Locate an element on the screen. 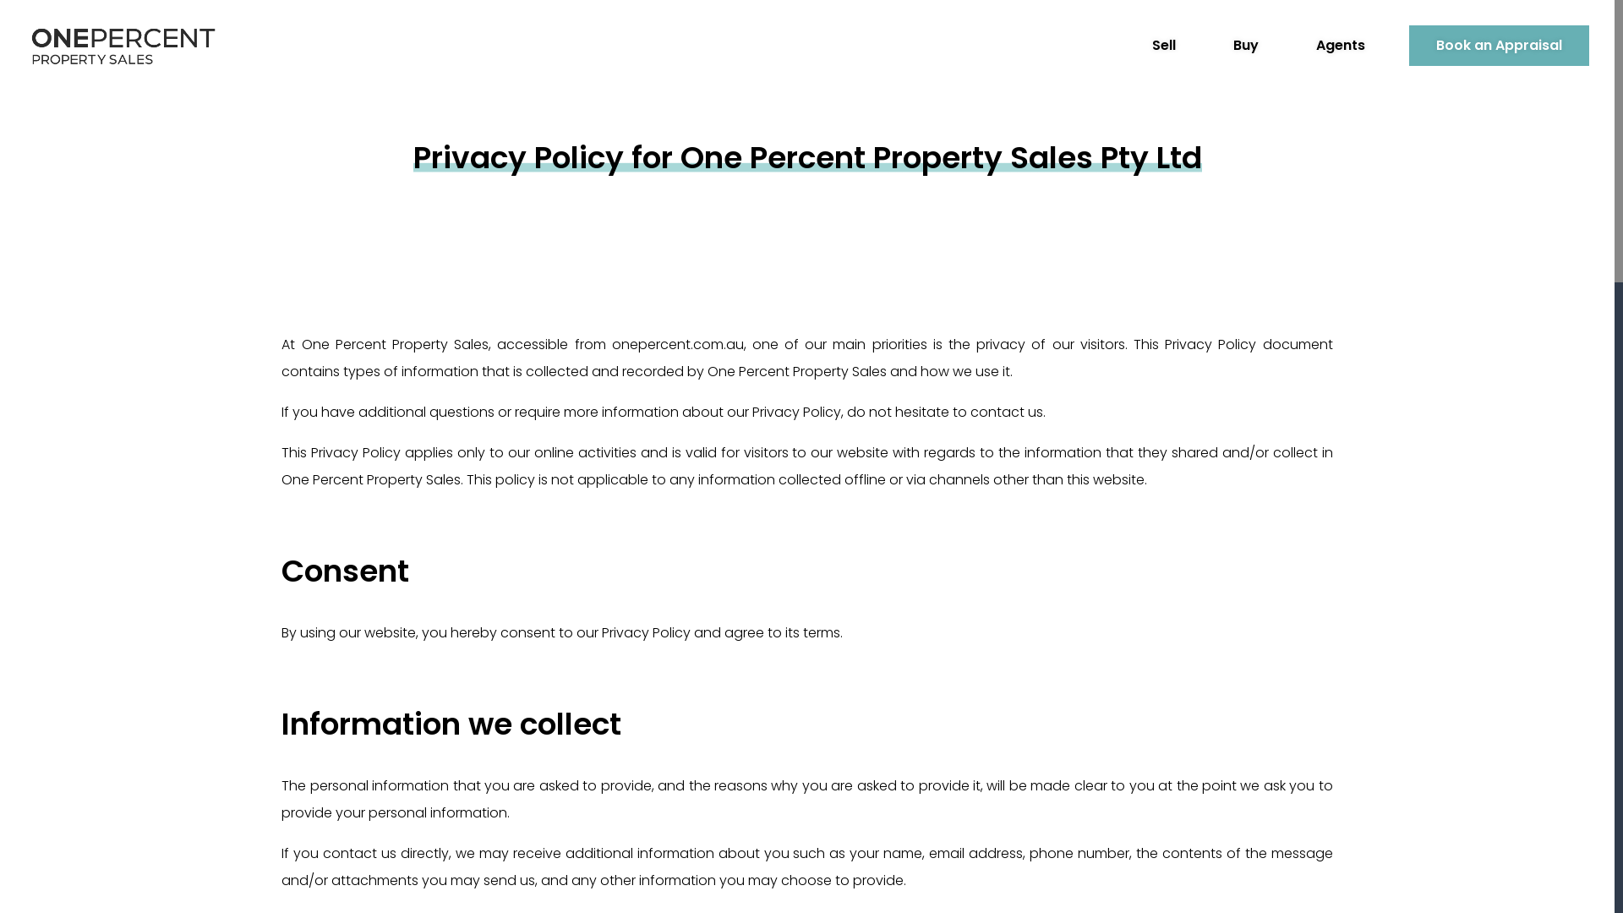 The image size is (1623, 913). Sell is located at coordinates (1164, 46).